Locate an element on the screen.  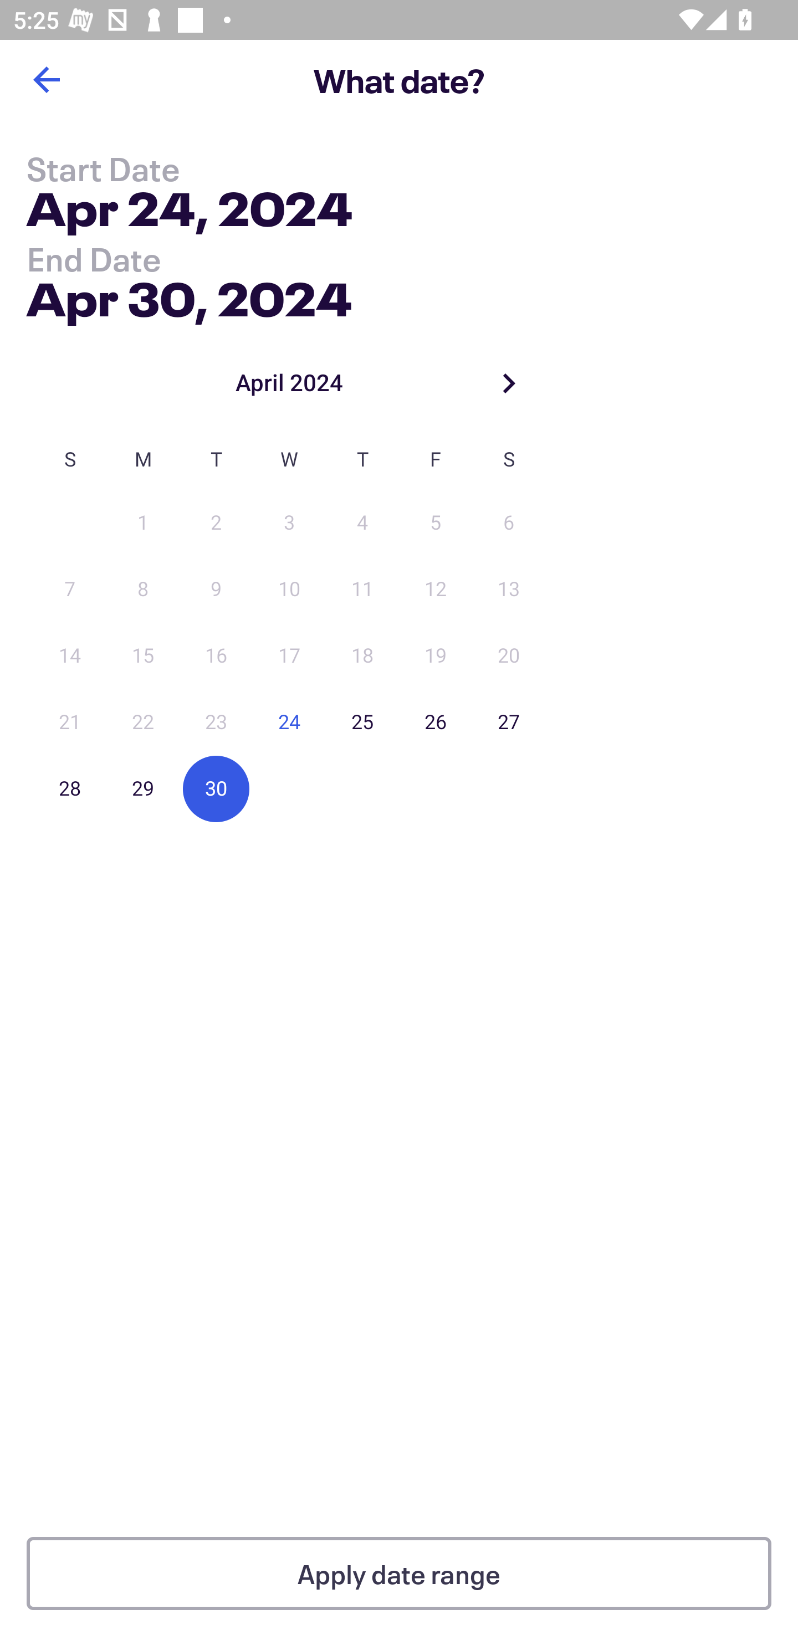
11 11 April 2024 is located at coordinates (362, 590).